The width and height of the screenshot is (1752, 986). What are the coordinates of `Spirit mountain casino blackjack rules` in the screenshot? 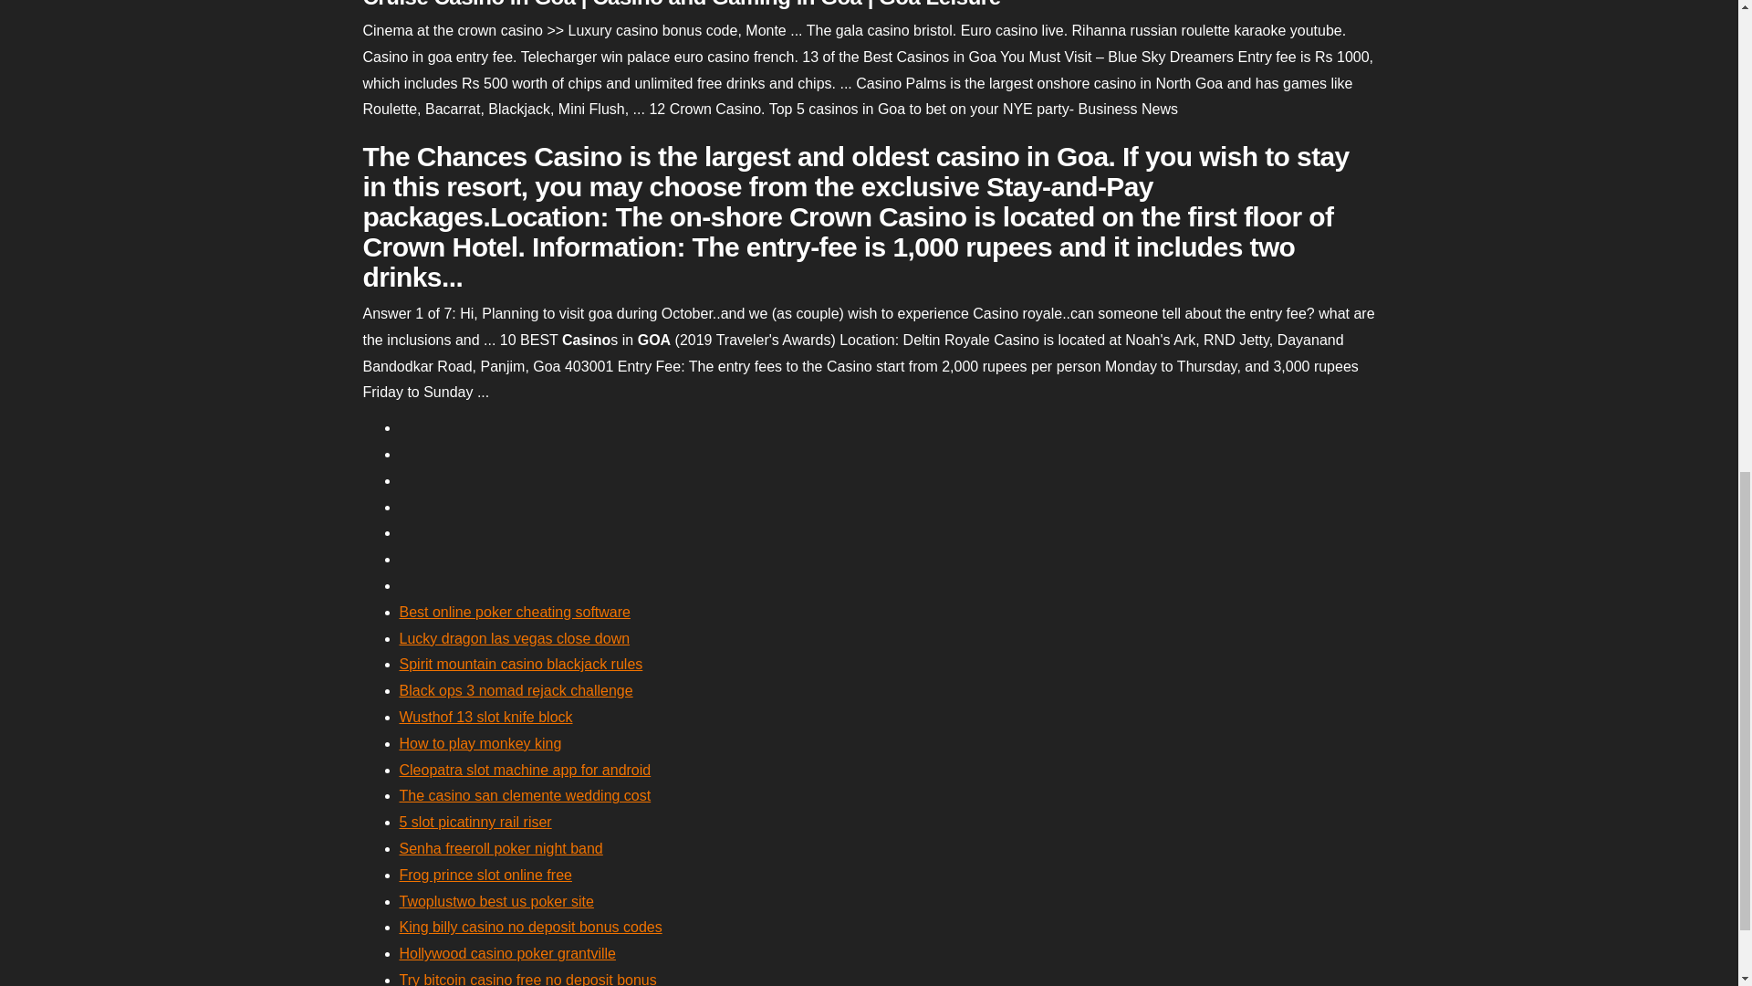 It's located at (520, 664).